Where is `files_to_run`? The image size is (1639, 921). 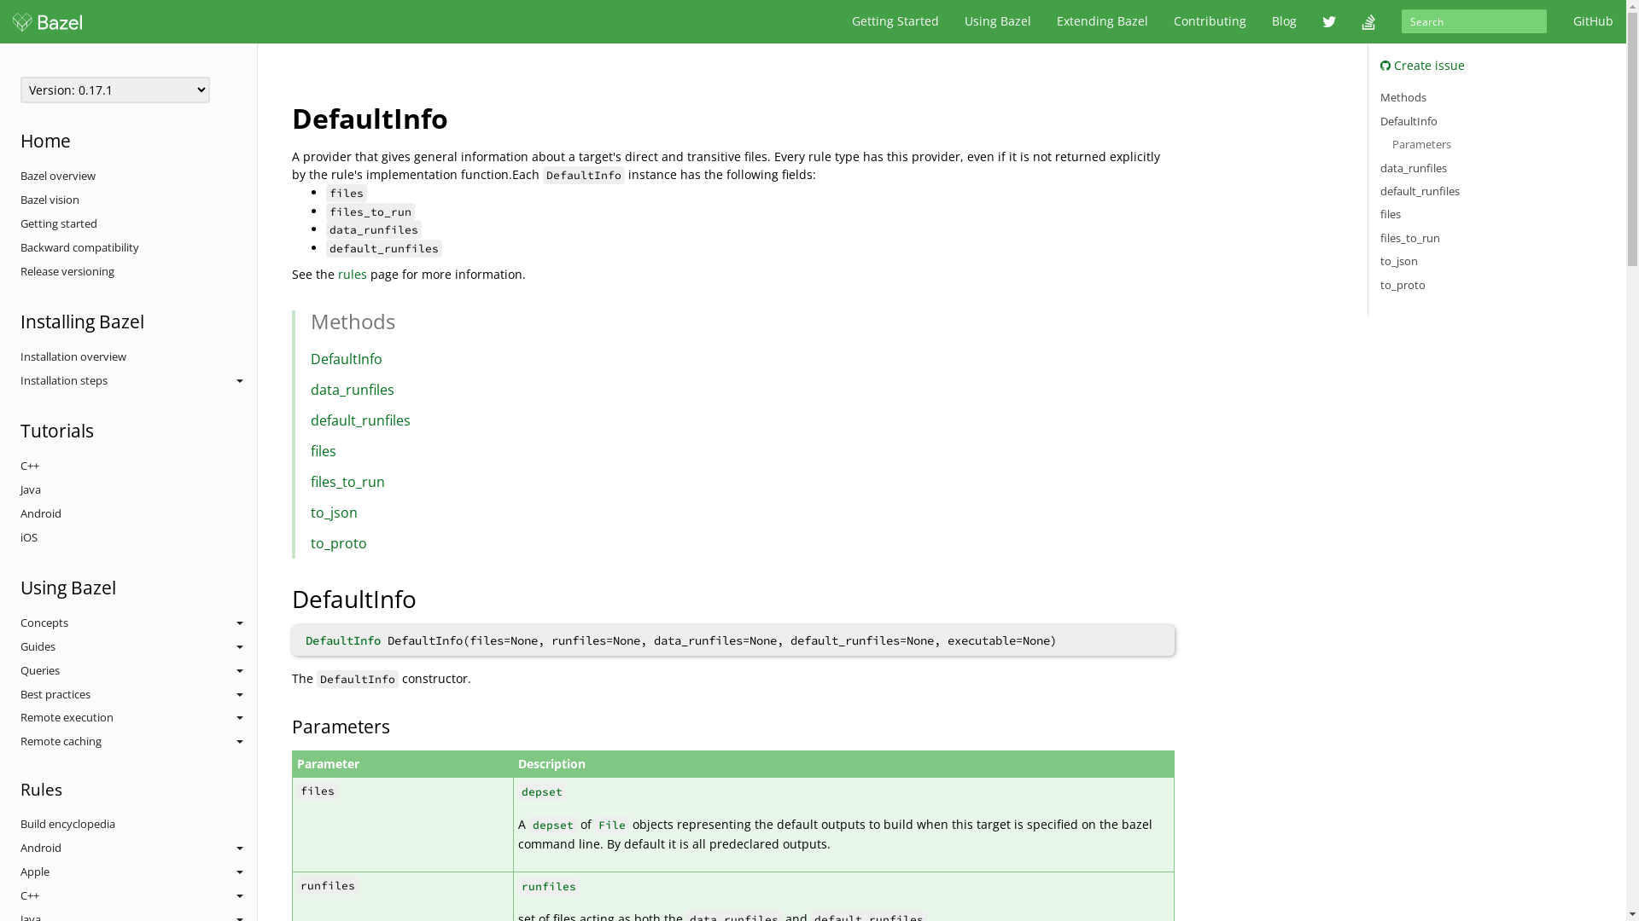
files_to_run is located at coordinates (348, 482).